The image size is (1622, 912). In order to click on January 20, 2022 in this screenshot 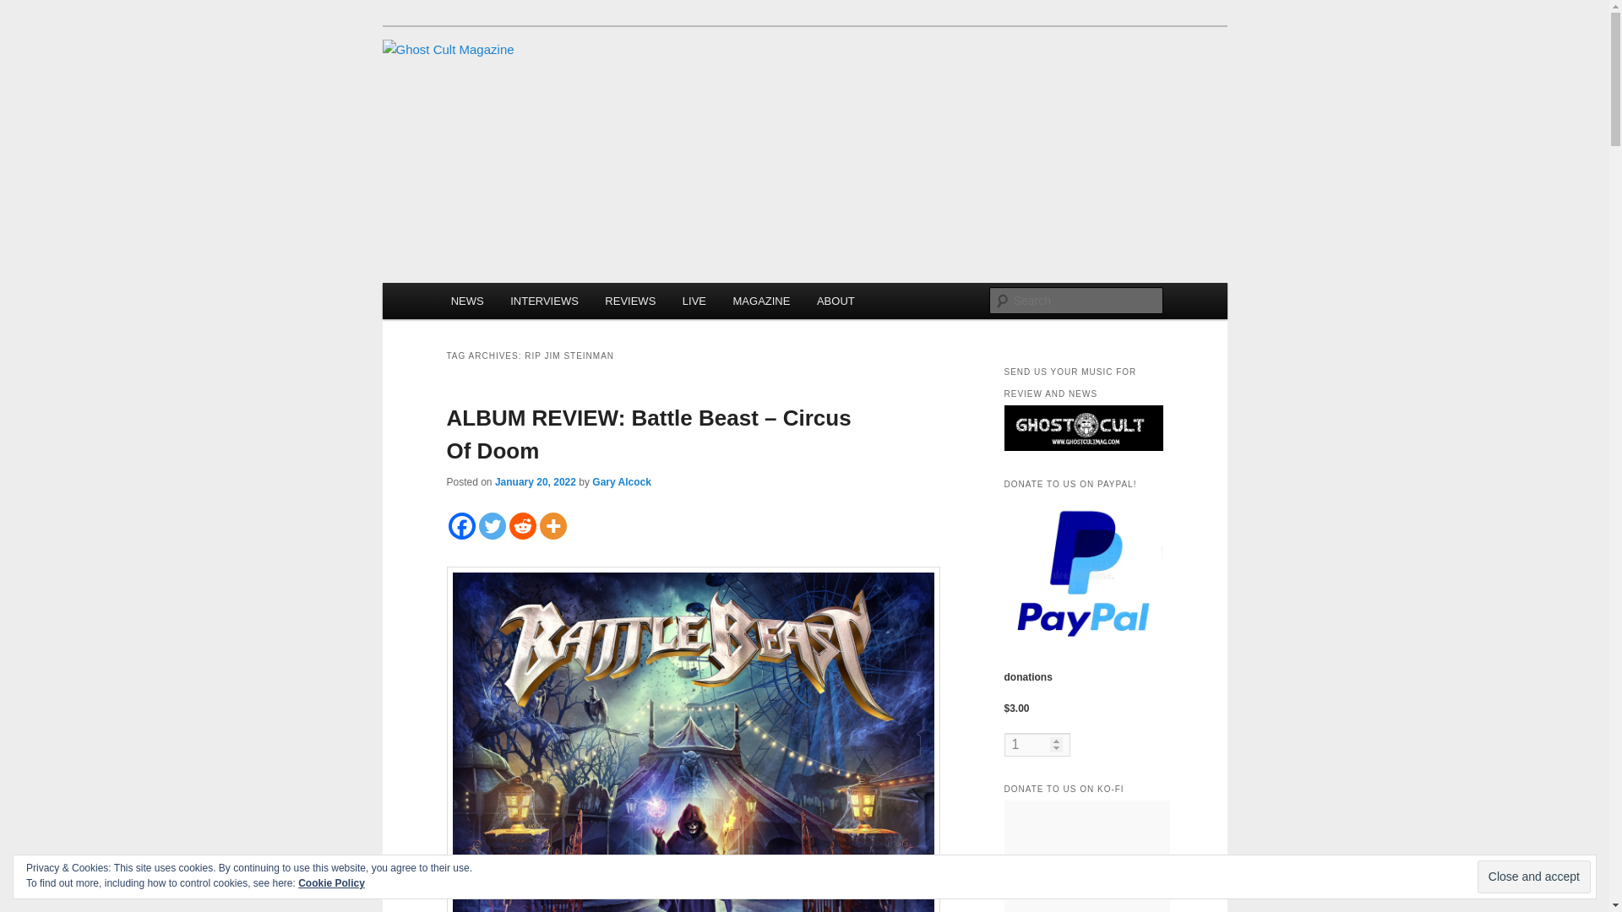, I will do `click(535, 481)`.